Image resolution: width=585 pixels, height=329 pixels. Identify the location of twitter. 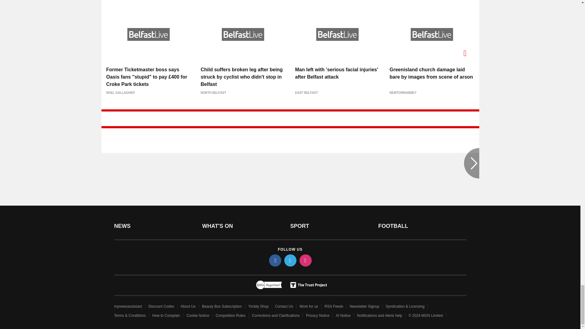
(290, 260).